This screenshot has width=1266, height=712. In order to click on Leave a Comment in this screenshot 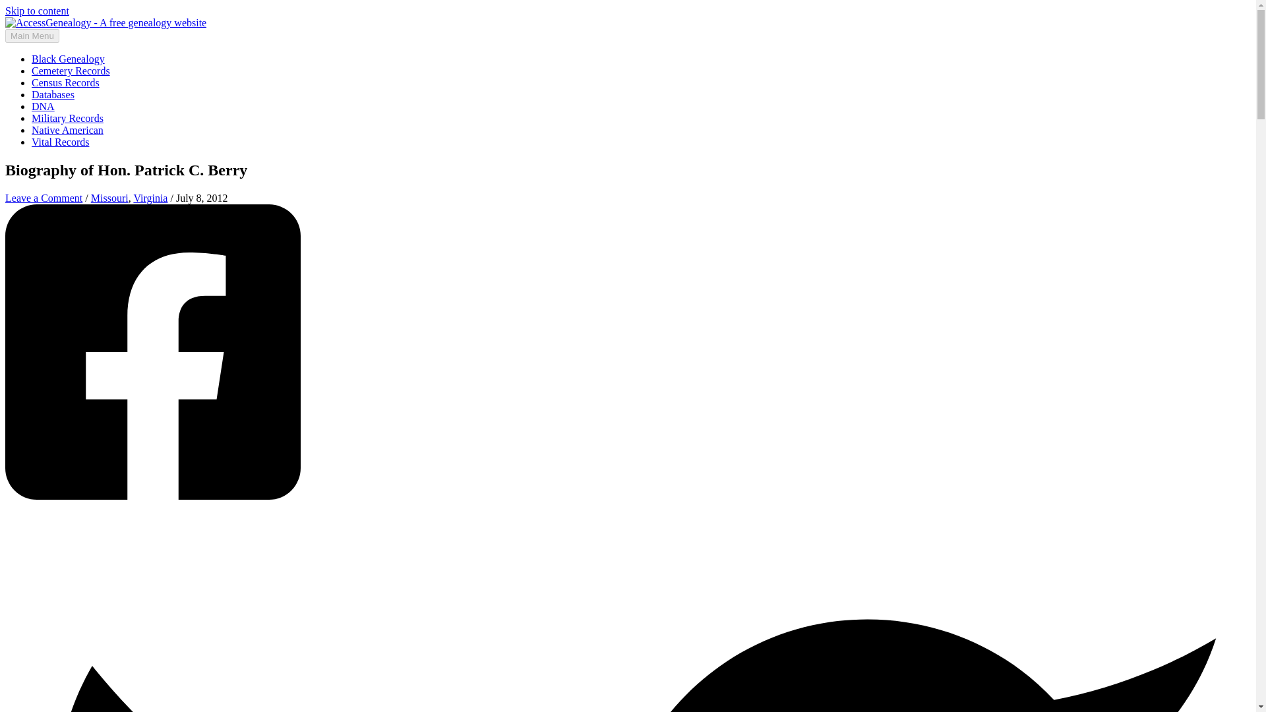, I will do `click(44, 198)`.